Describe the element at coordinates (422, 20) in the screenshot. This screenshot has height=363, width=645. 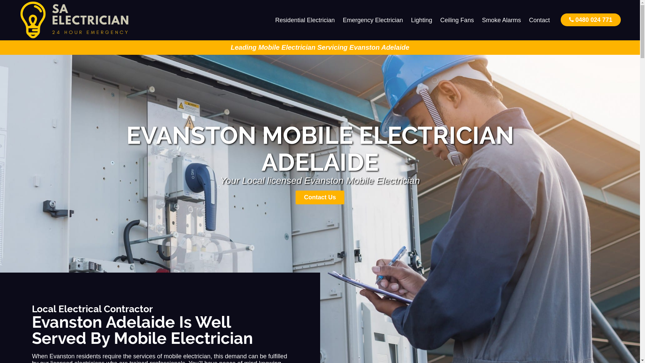
I see `Lighting` at that location.